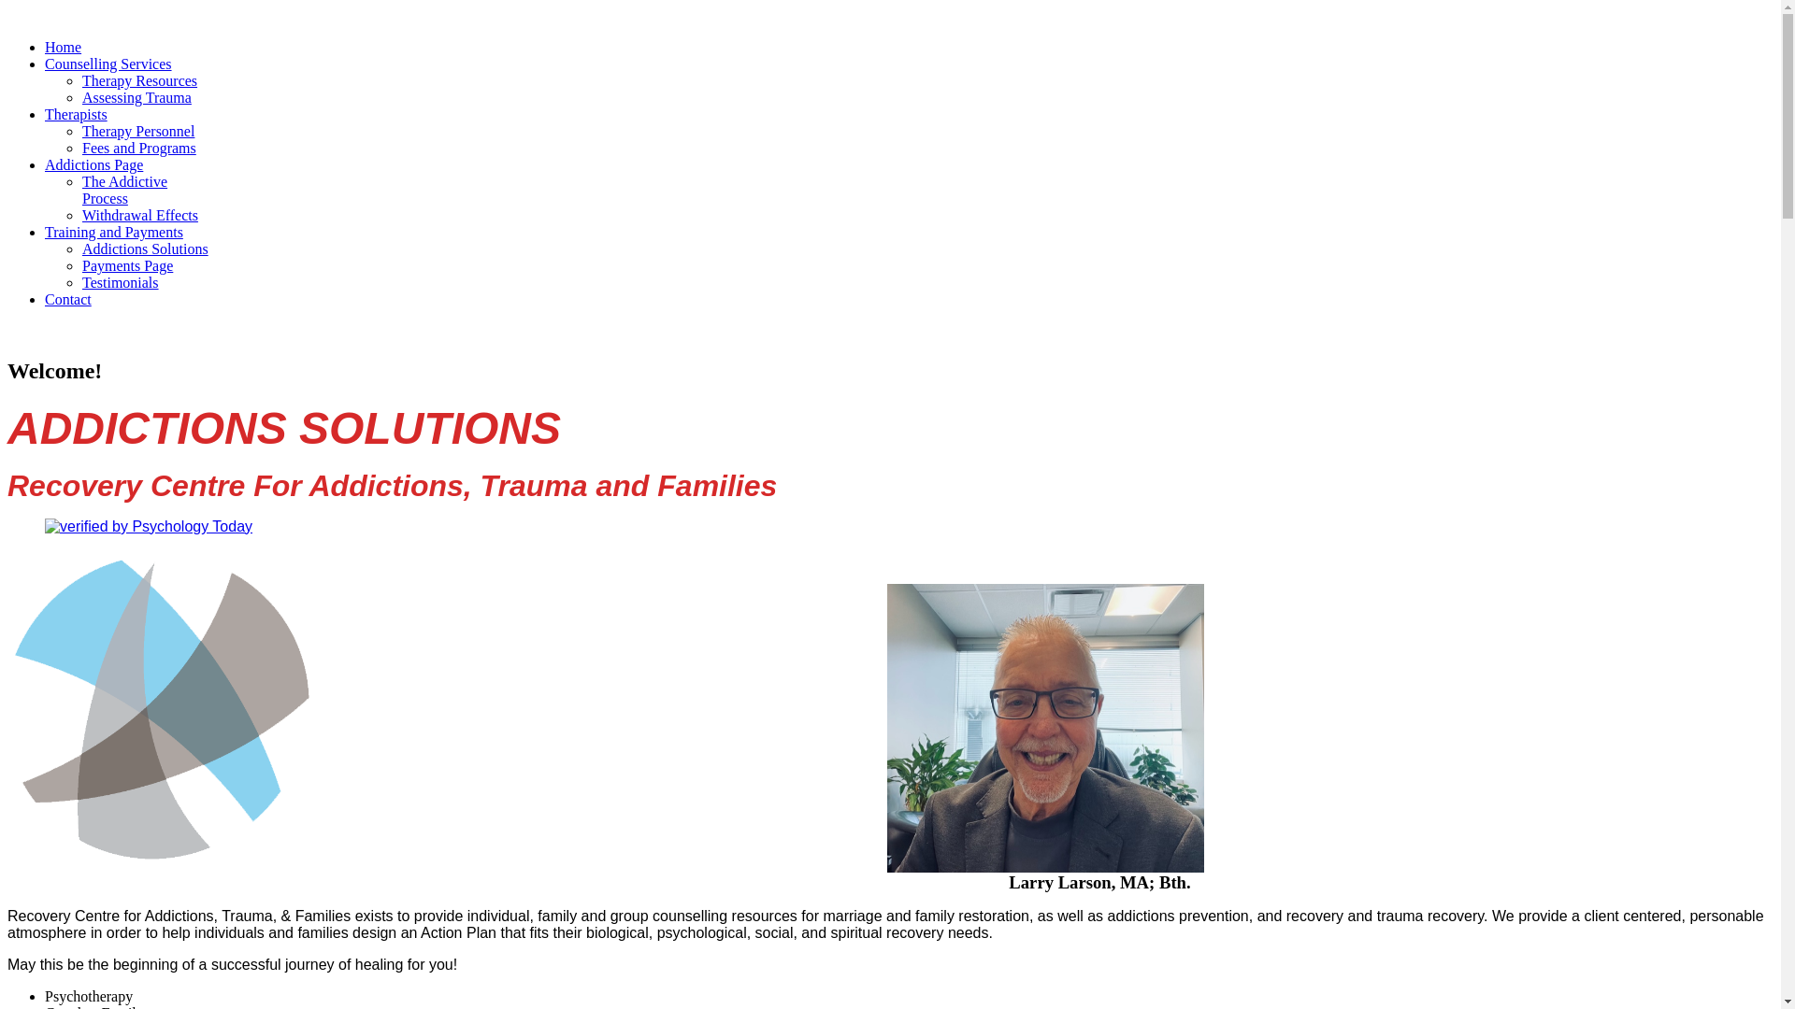  What do you see at coordinates (138, 131) in the screenshot?
I see `Therapy Personnel` at bounding box center [138, 131].